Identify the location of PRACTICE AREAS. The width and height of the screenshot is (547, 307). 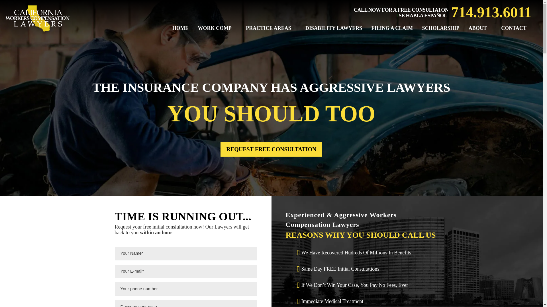
(267, 28).